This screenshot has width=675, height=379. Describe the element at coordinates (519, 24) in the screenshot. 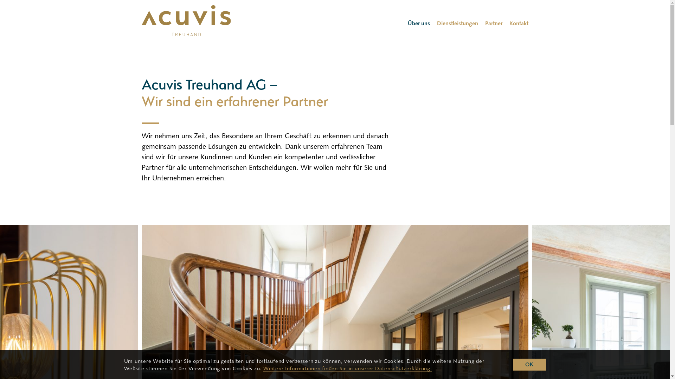

I see `Kontakt` at that location.